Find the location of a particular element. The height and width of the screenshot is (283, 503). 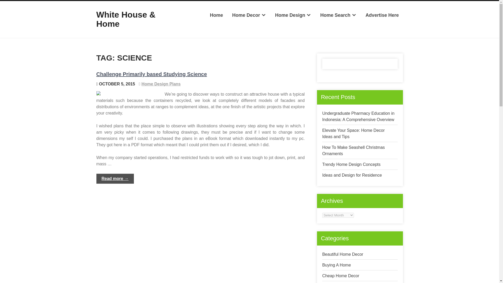

Home is located at coordinates (216, 15).